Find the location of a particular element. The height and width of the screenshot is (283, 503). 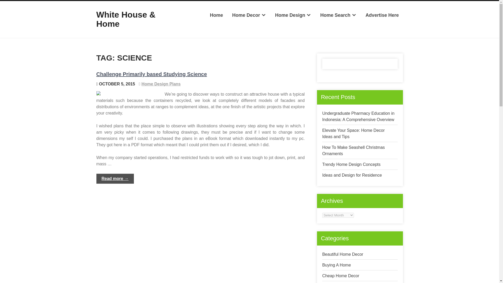

Home is located at coordinates (216, 15).